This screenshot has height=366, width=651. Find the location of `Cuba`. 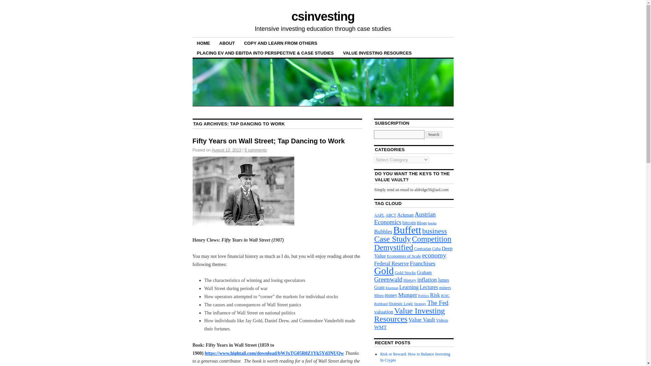

Cuba is located at coordinates (436, 248).